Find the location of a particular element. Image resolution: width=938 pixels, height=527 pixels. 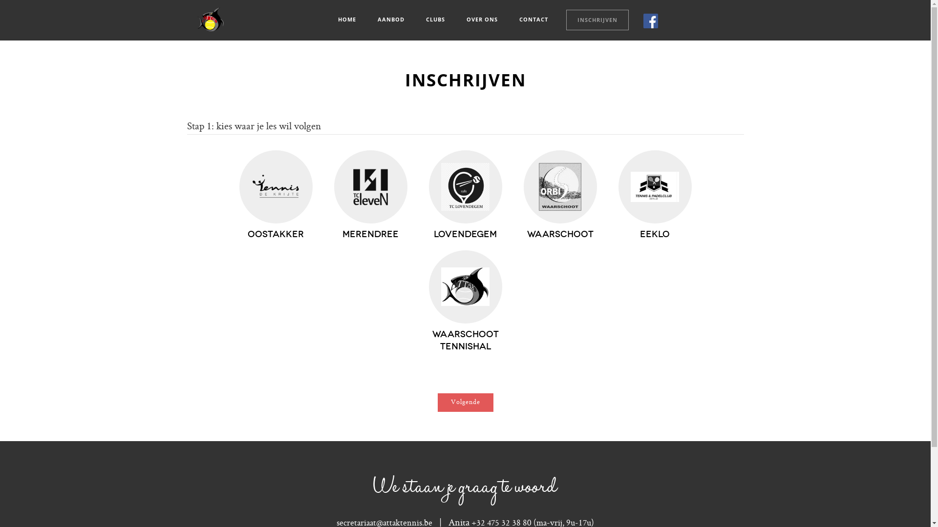

Volgende is located at coordinates (465, 403).